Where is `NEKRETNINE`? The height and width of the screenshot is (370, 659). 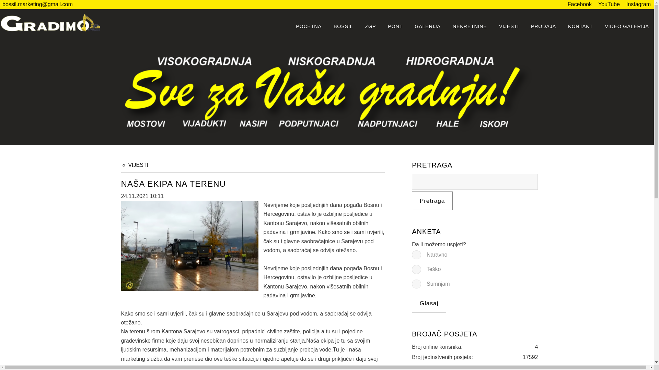
NEKRETNINE is located at coordinates (470, 26).